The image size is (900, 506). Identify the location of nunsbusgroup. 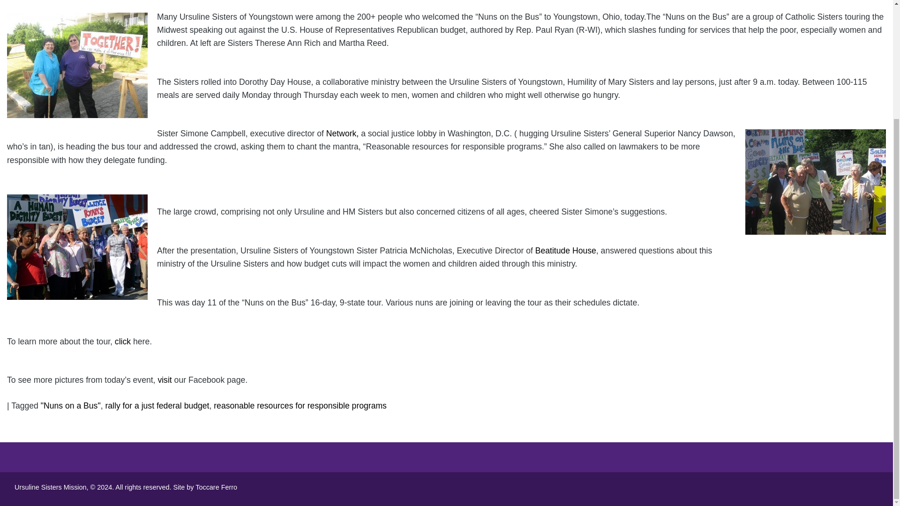
(77, 247).